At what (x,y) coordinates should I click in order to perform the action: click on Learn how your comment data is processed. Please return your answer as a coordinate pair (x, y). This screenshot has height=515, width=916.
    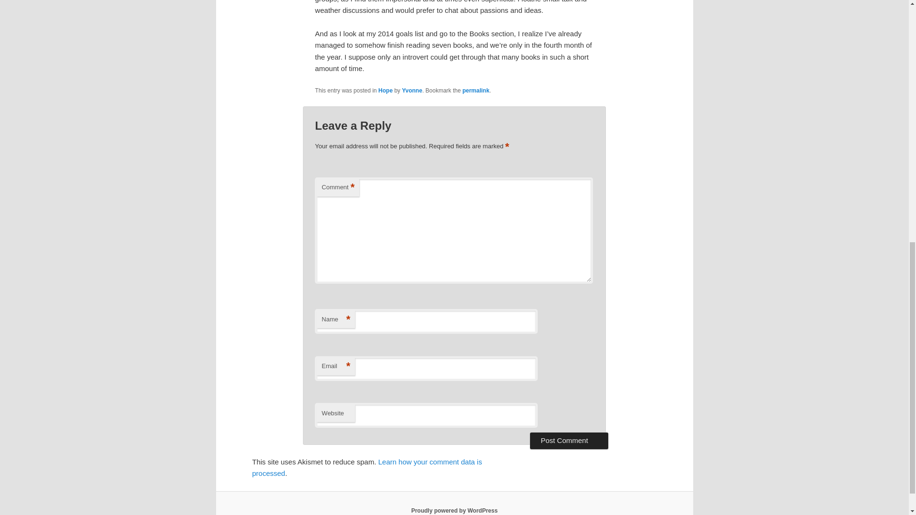
    Looking at the image, I should click on (366, 467).